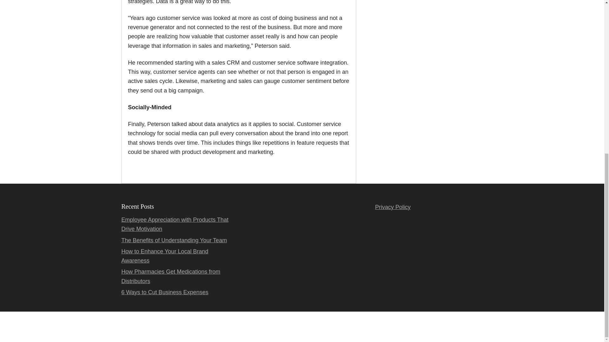 This screenshot has height=342, width=609. Describe the element at coordinates (393, 207) in the screenshot. I see `Privacy Policy` at that location.